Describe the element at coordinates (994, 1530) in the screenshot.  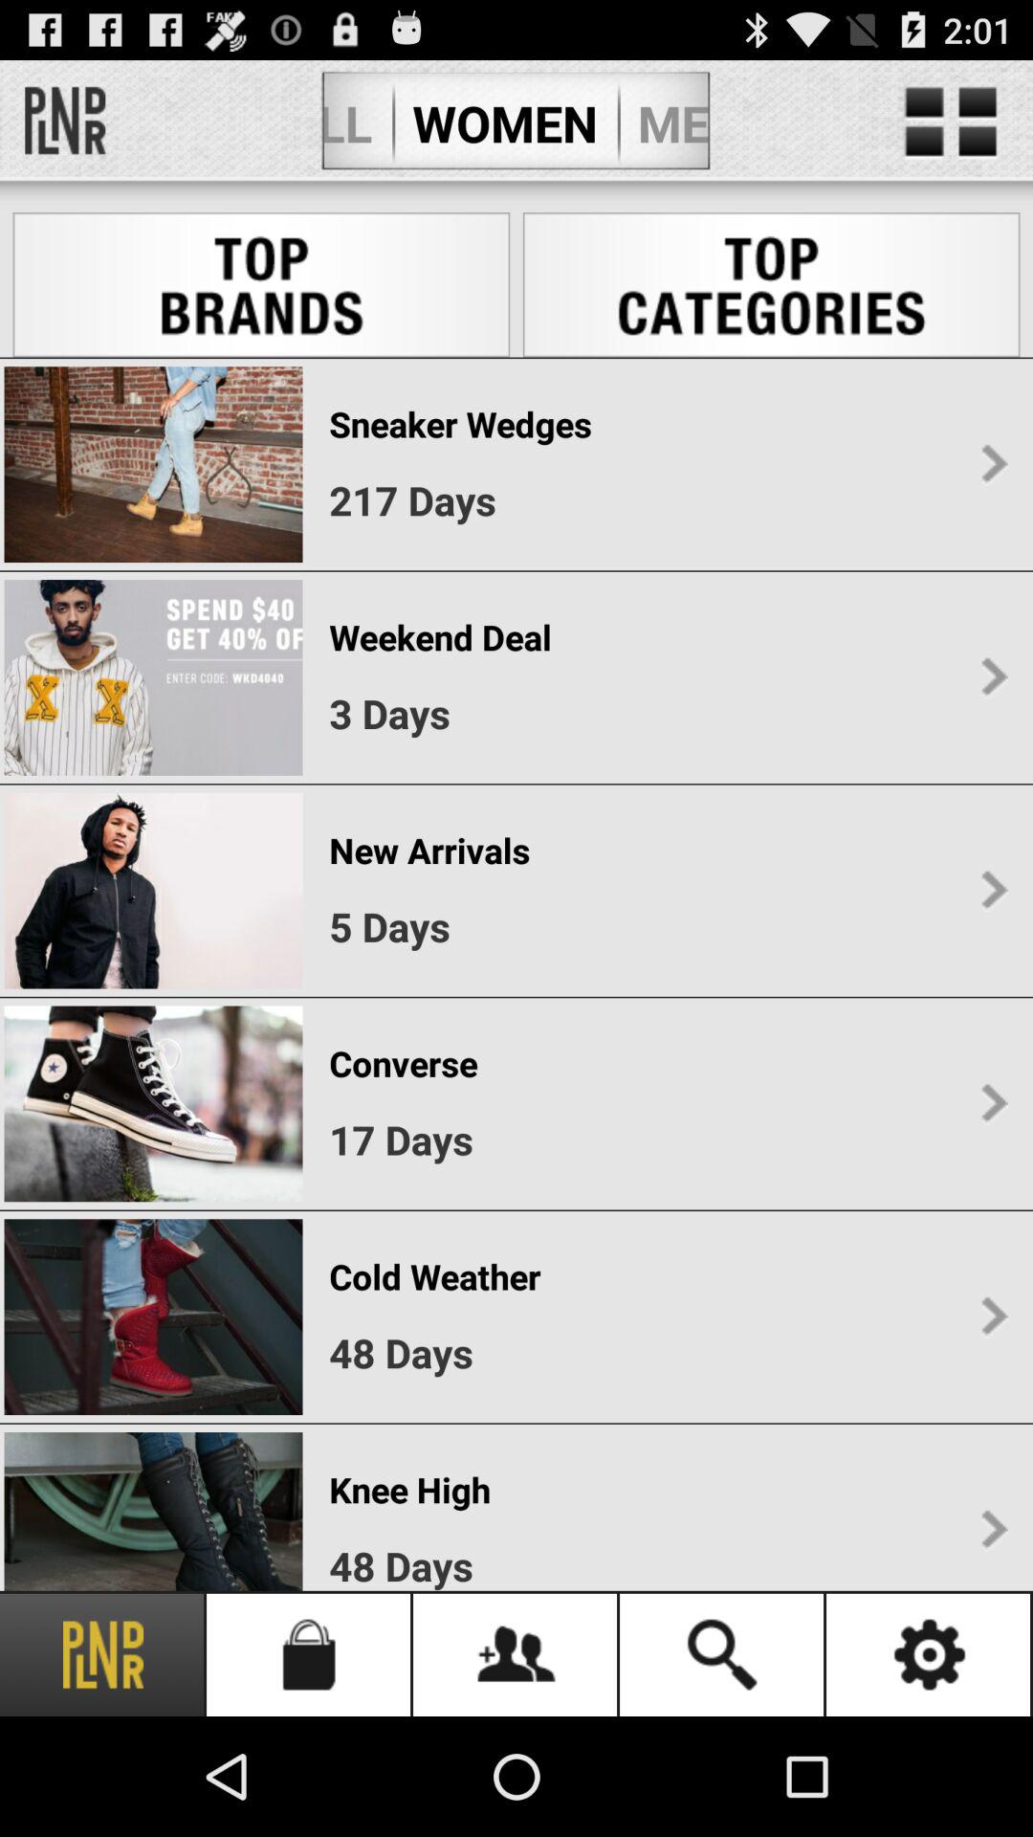
I see `click on the last dropdown button` at that location.